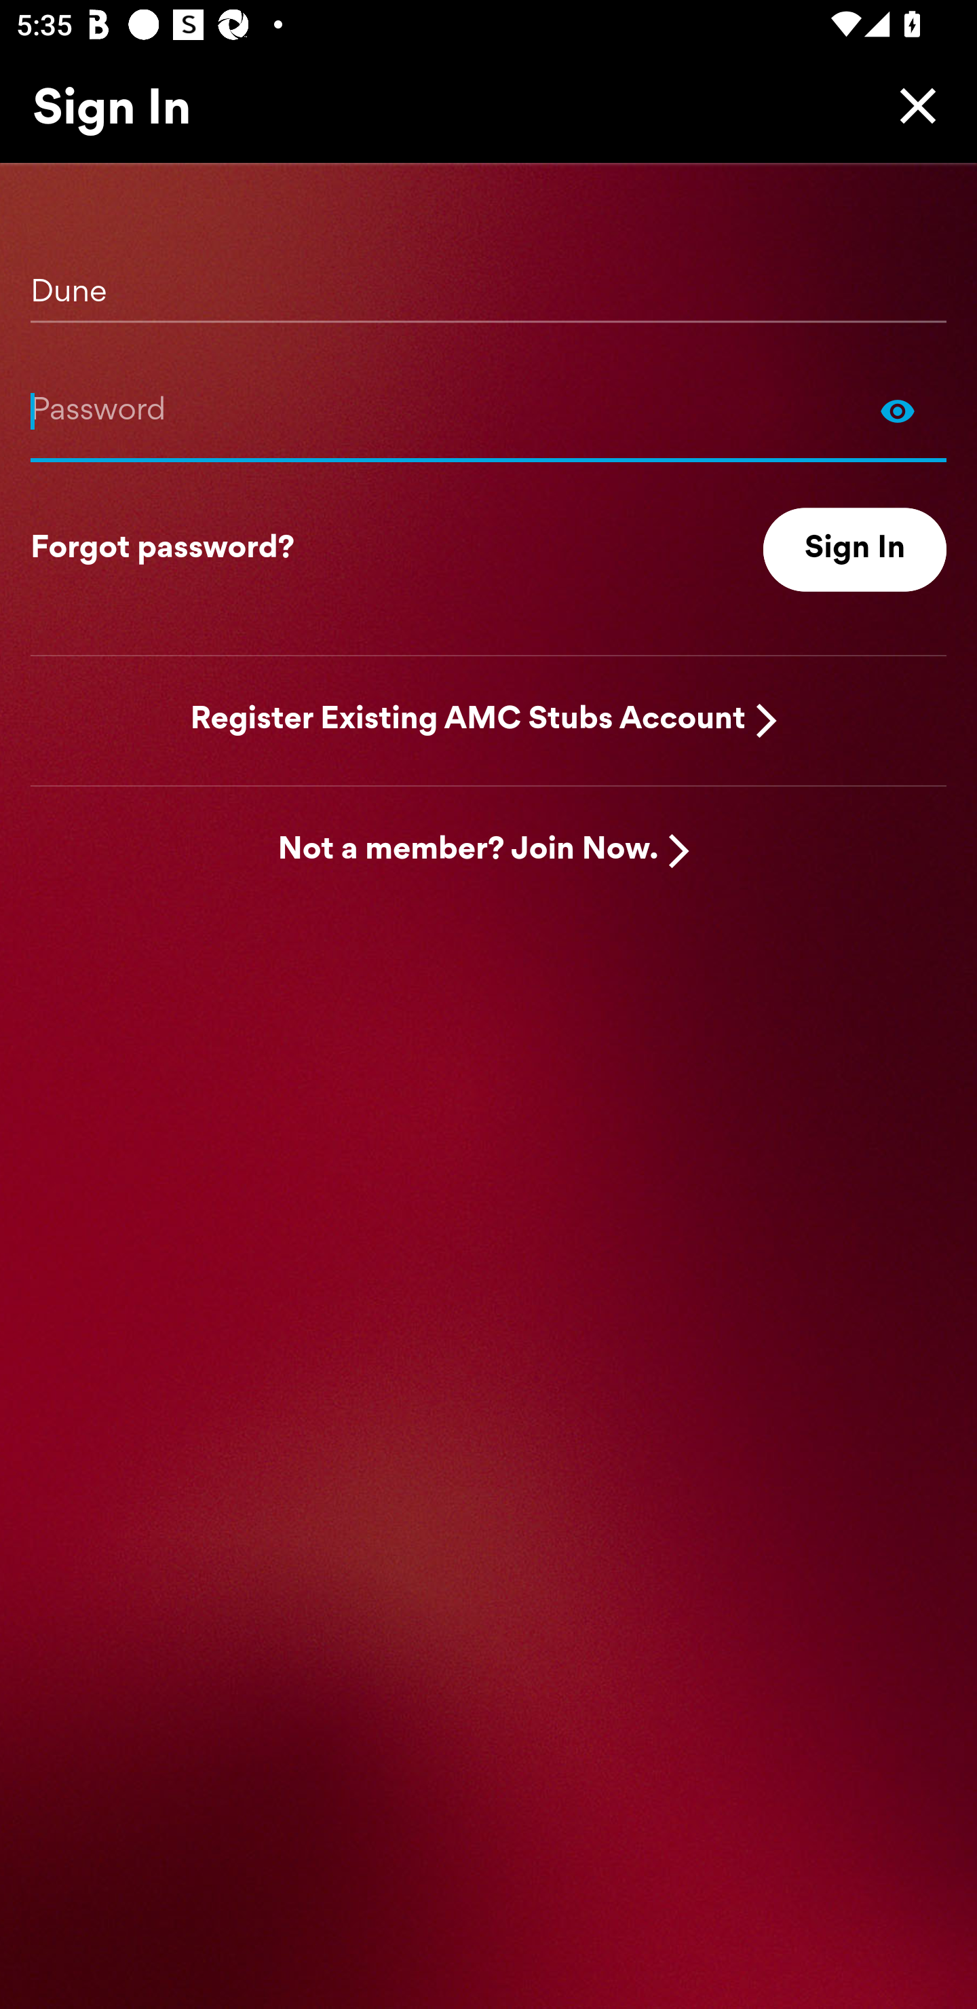 This screenshot has width=977, height=2009. Describe the element at coordinates (162, 550) in the screenshot. I see `Forgot password?` at that location.